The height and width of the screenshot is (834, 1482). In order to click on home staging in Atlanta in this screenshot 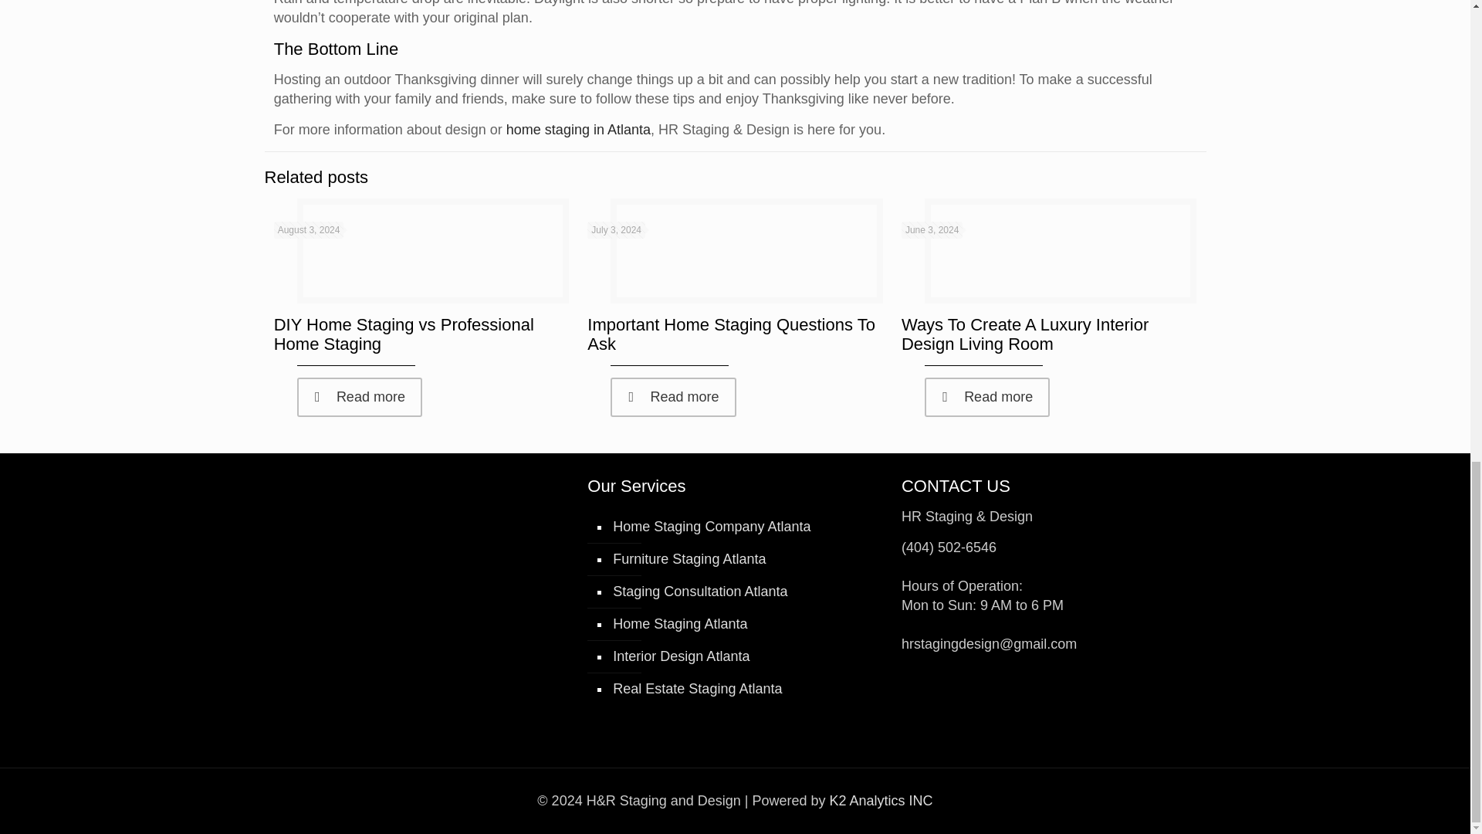, I will do `click(578, 130)`.